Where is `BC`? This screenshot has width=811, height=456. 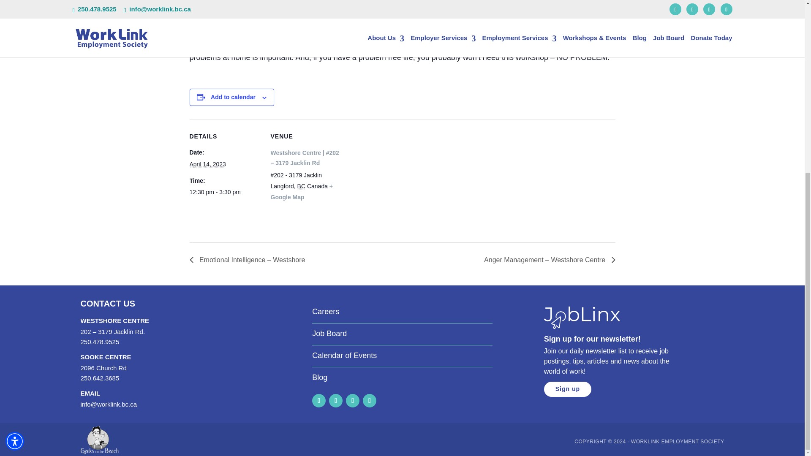 BC is located at coordinates (302, 186).